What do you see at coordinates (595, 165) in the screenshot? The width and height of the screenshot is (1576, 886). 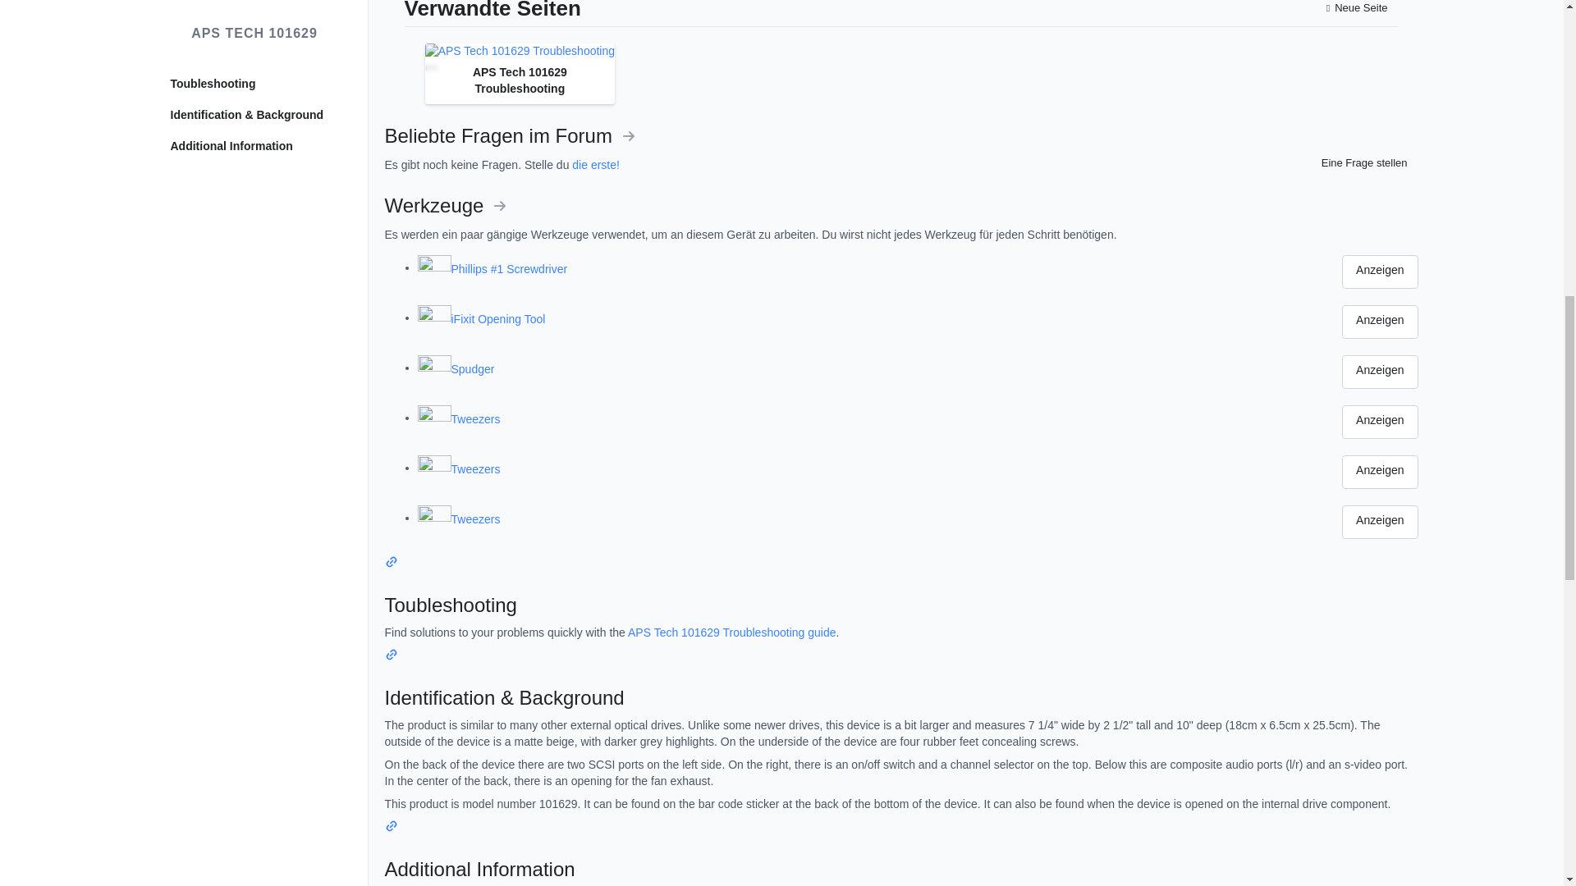 I see `die erste!` at bounding box center [595, 165].